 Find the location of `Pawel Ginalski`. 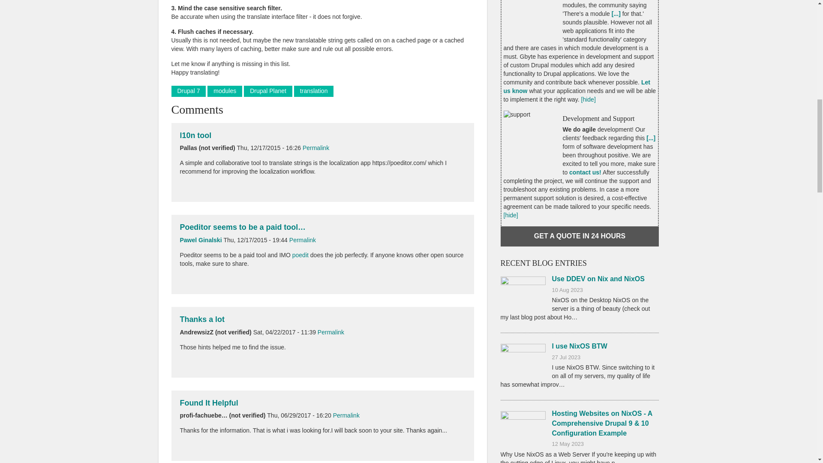

Pawel Ginalski is located at coordinates (201, 240).